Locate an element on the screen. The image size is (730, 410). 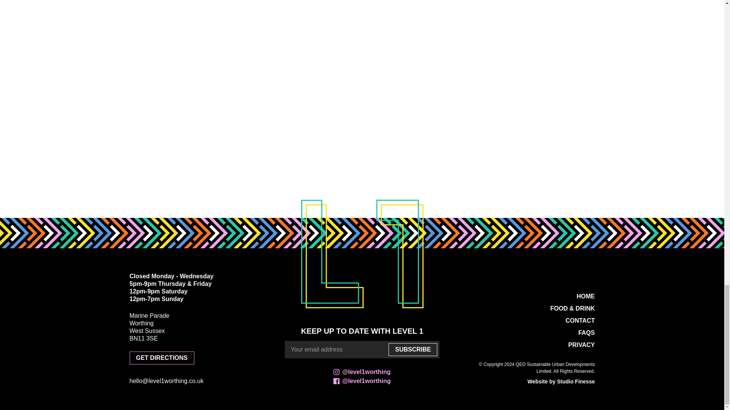
HOME is located at coordinates (586, 296).